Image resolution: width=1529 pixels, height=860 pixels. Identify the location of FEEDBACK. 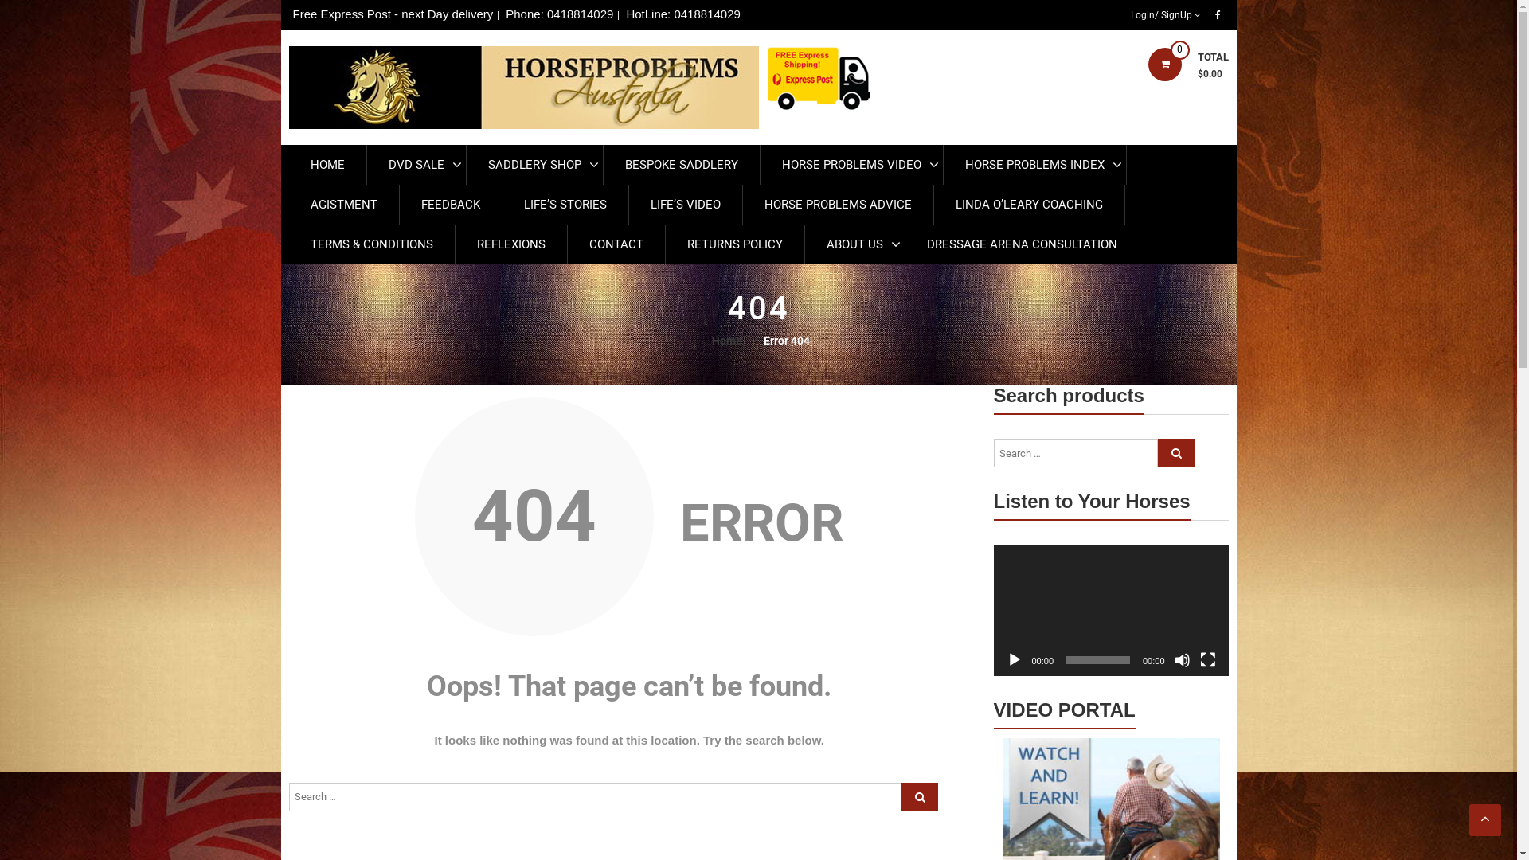
(451, 205).